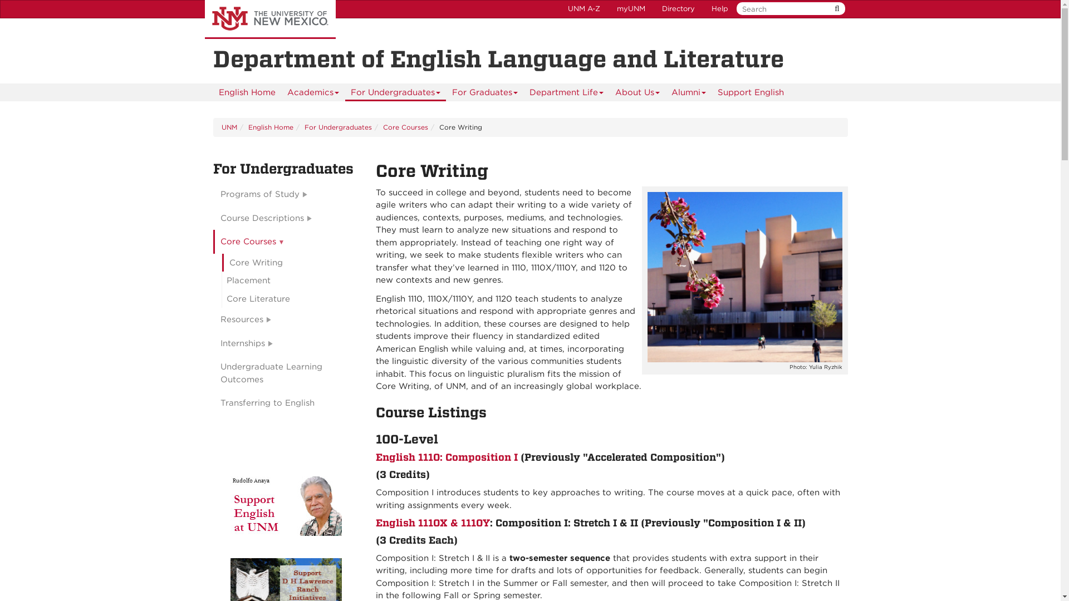 The image size is (1069, 601). I want to click on English Home, so click(246, 92).